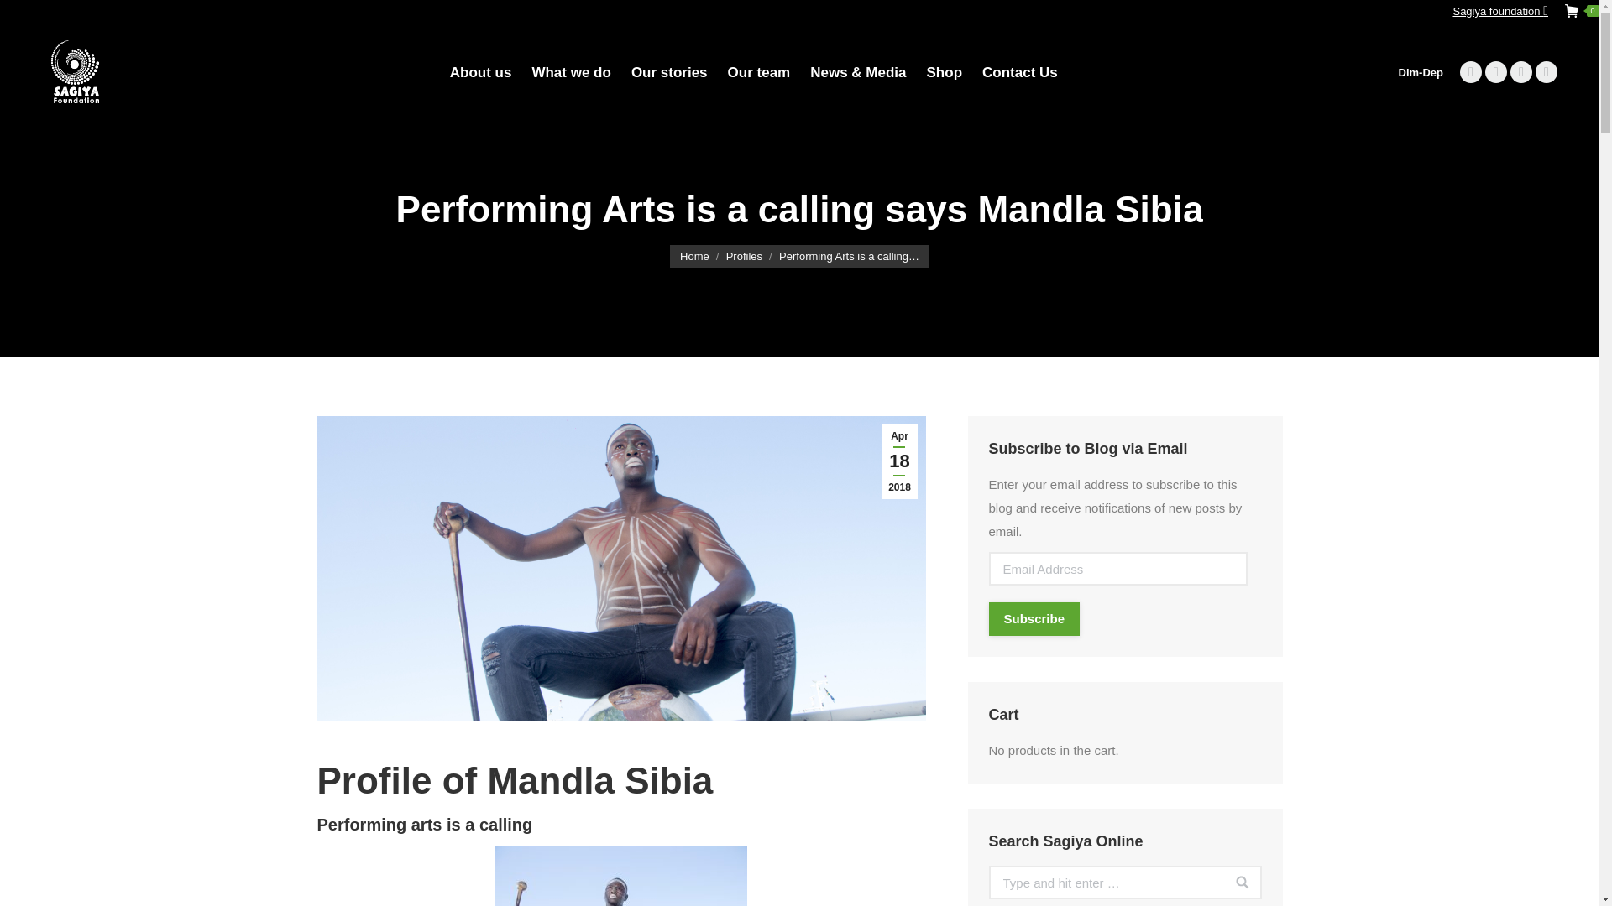 The width and height of the screenshot is (1612, 906). I want to click on Our stories, so click(1034, 619).